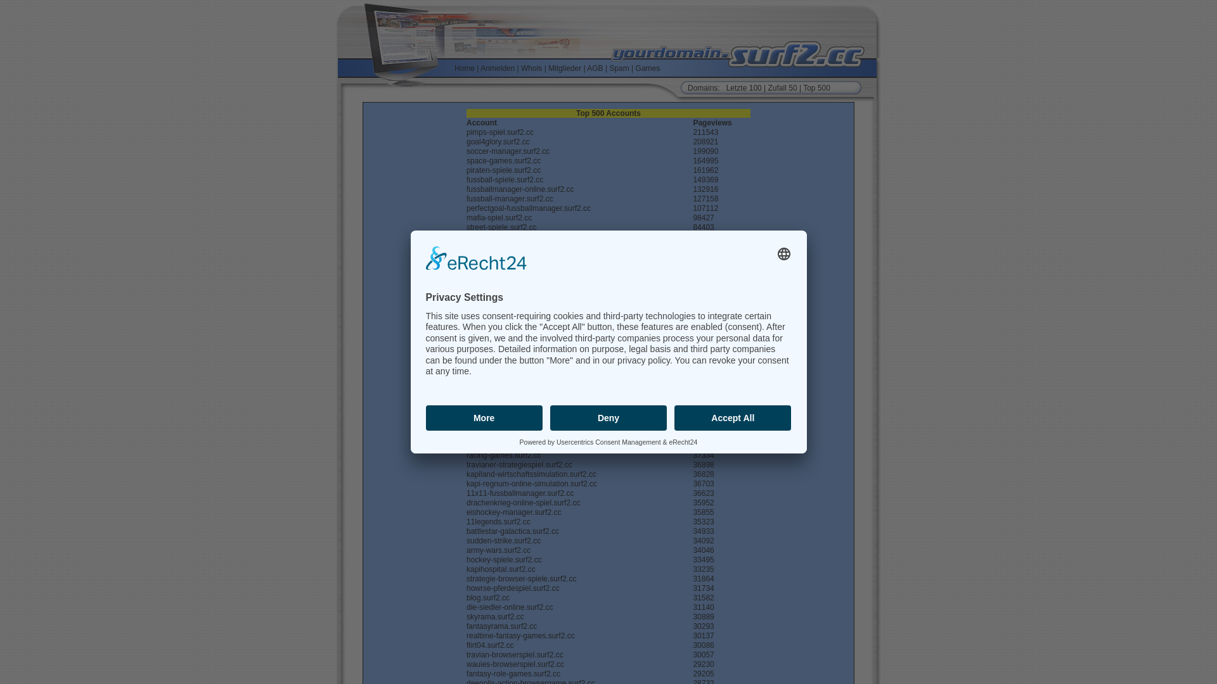  Describe the element at coordinates (499, 218) in the screenshot. I see `mafia-spiel.surf2.cc` at that location.